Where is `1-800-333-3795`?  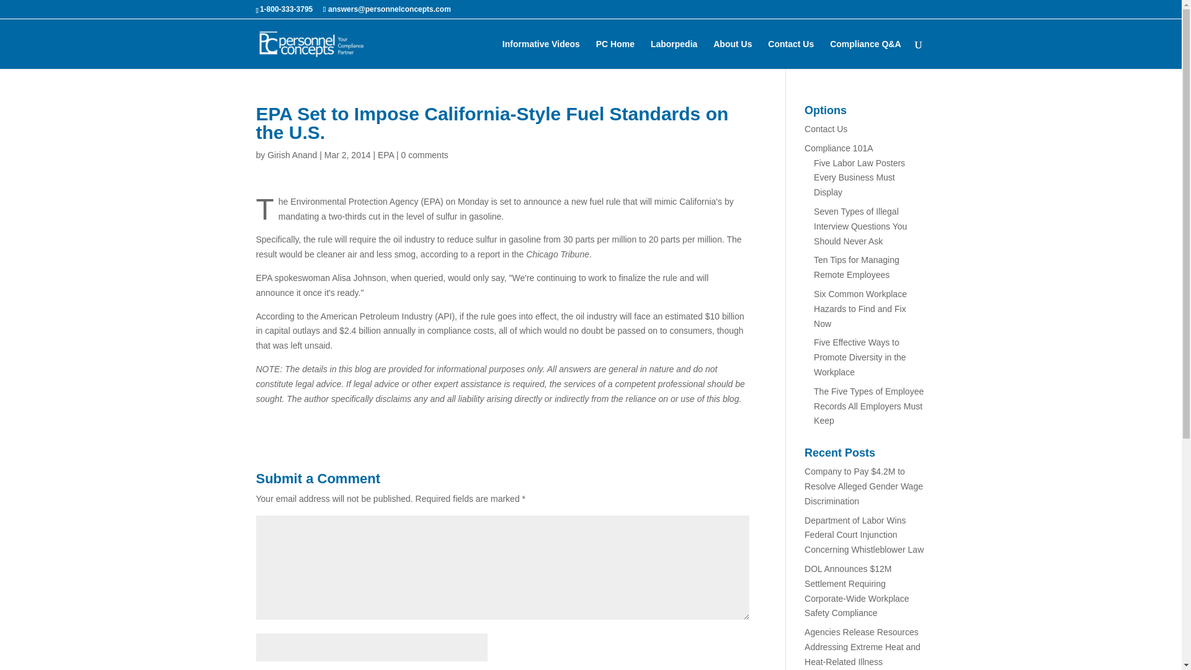 1-800-333-3795 is located at coordinates (285, 9).